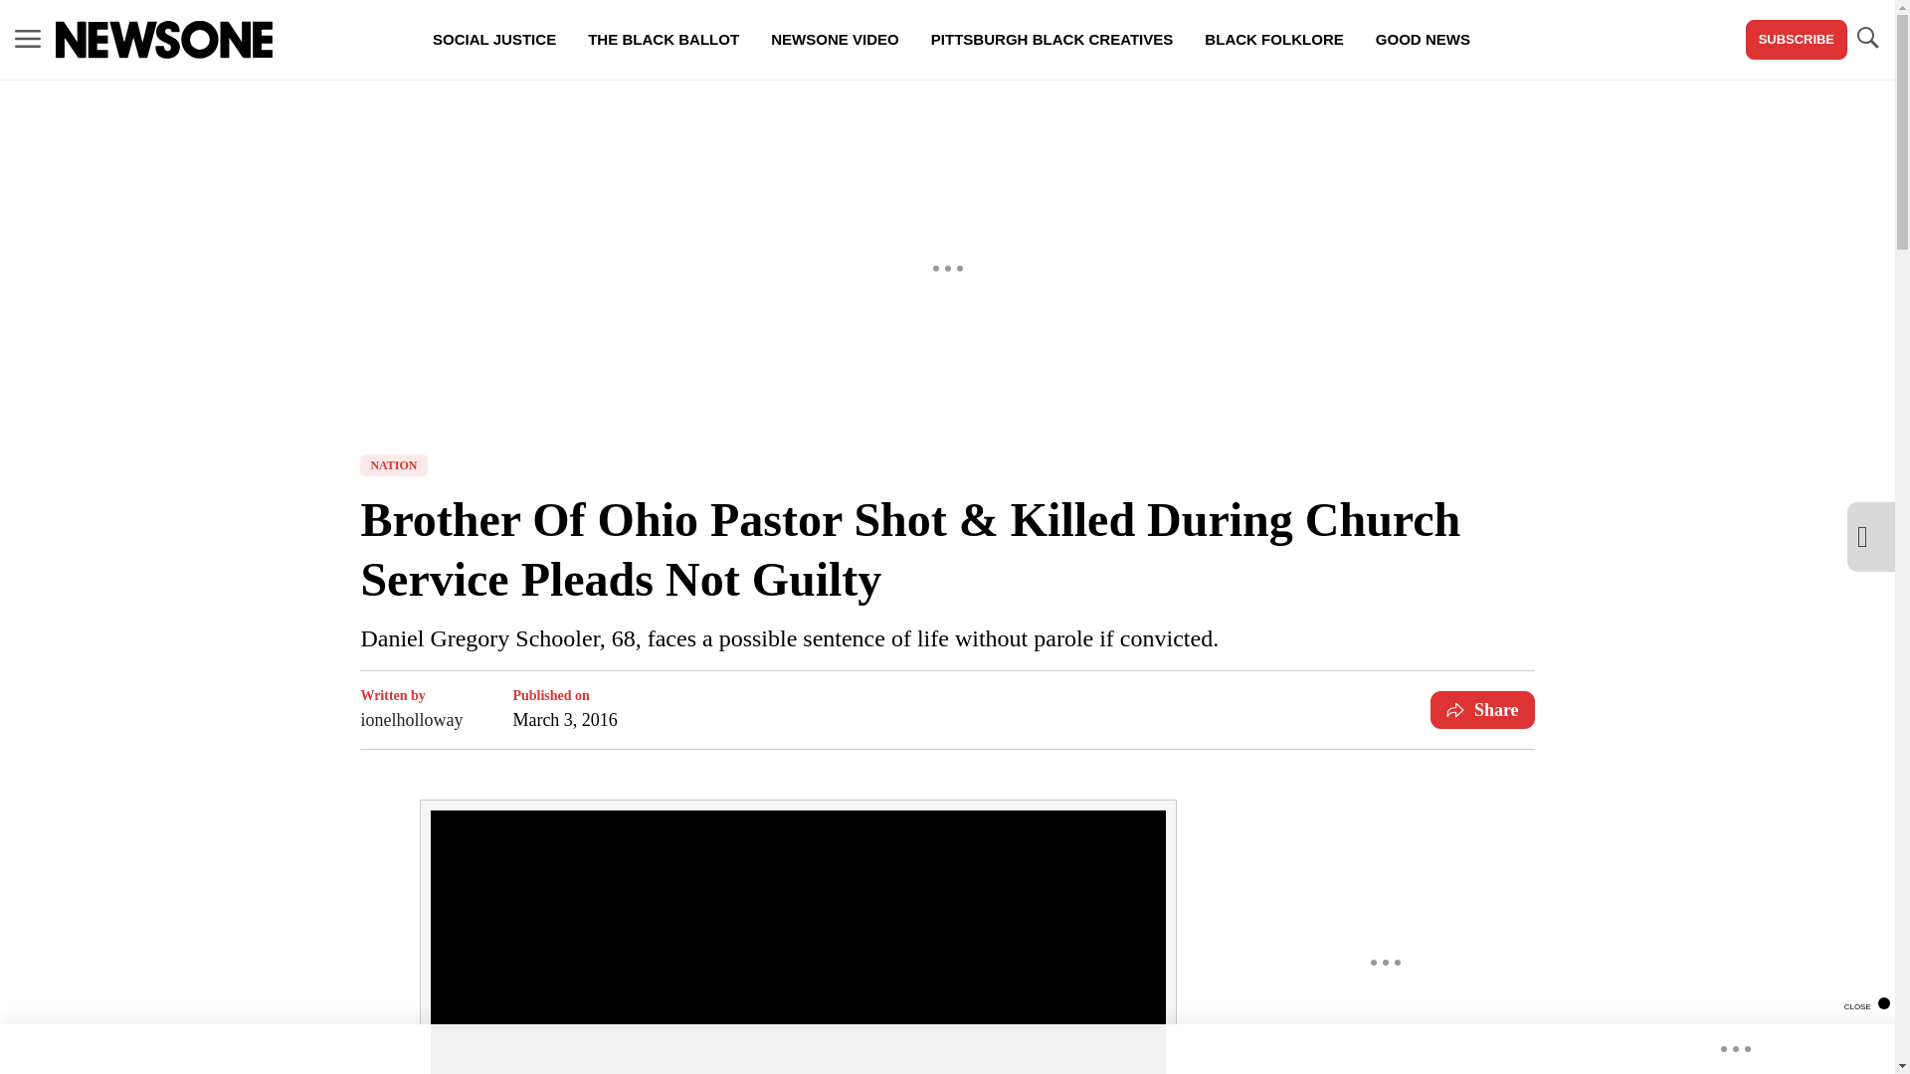 The image size is (1910, 1074). I want to click on TOGGLE SEARCH, so click(1866, 40).